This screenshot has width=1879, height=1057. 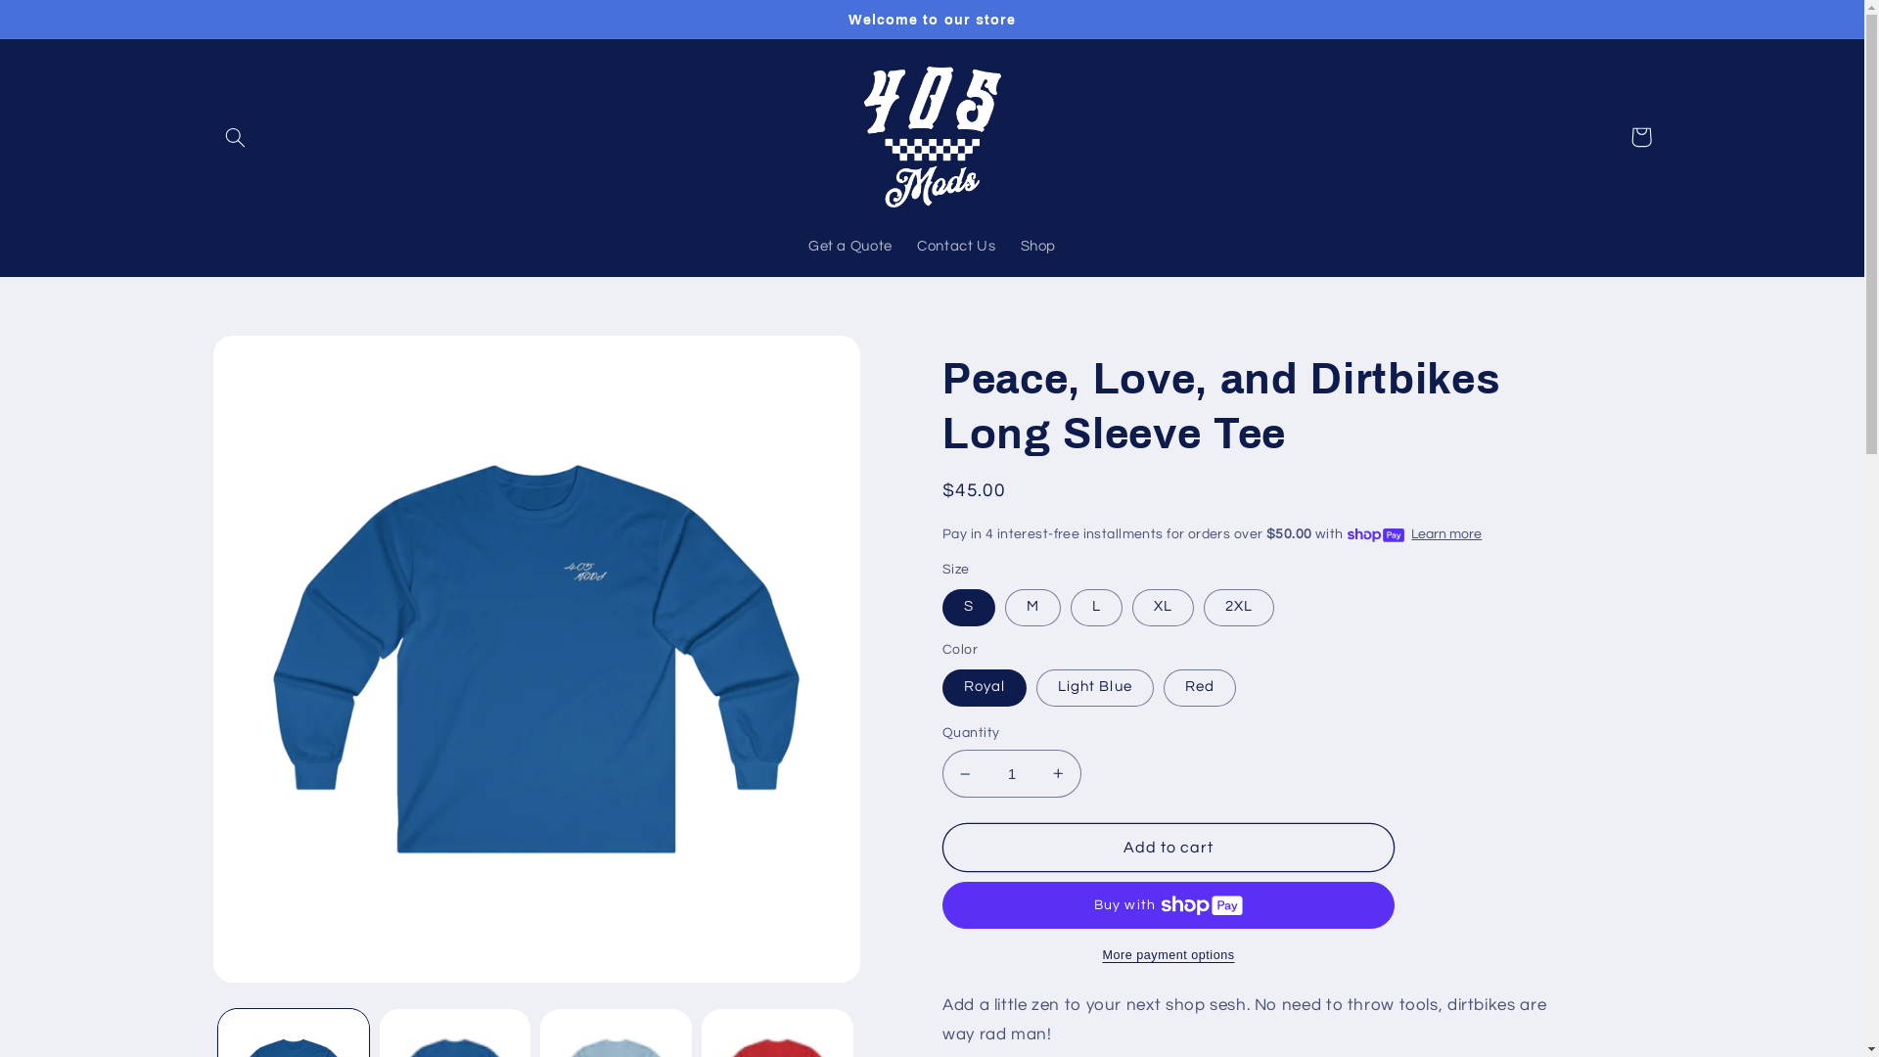 What do you see at coordinates (956, 248) in the screenshot?
I see `Contact Us` at bounding box center [956, 248].